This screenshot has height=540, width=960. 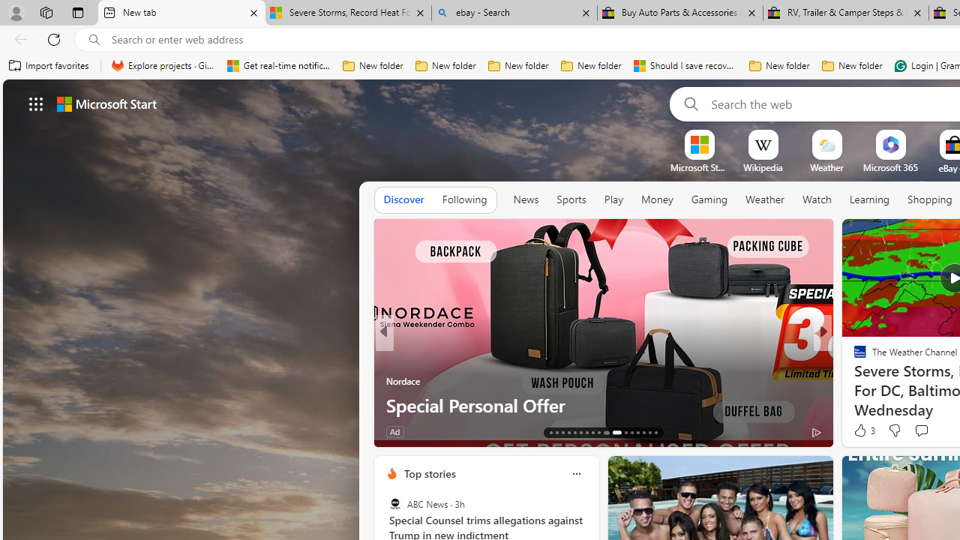 I want to click on Watch, so click(x=817, y=200).